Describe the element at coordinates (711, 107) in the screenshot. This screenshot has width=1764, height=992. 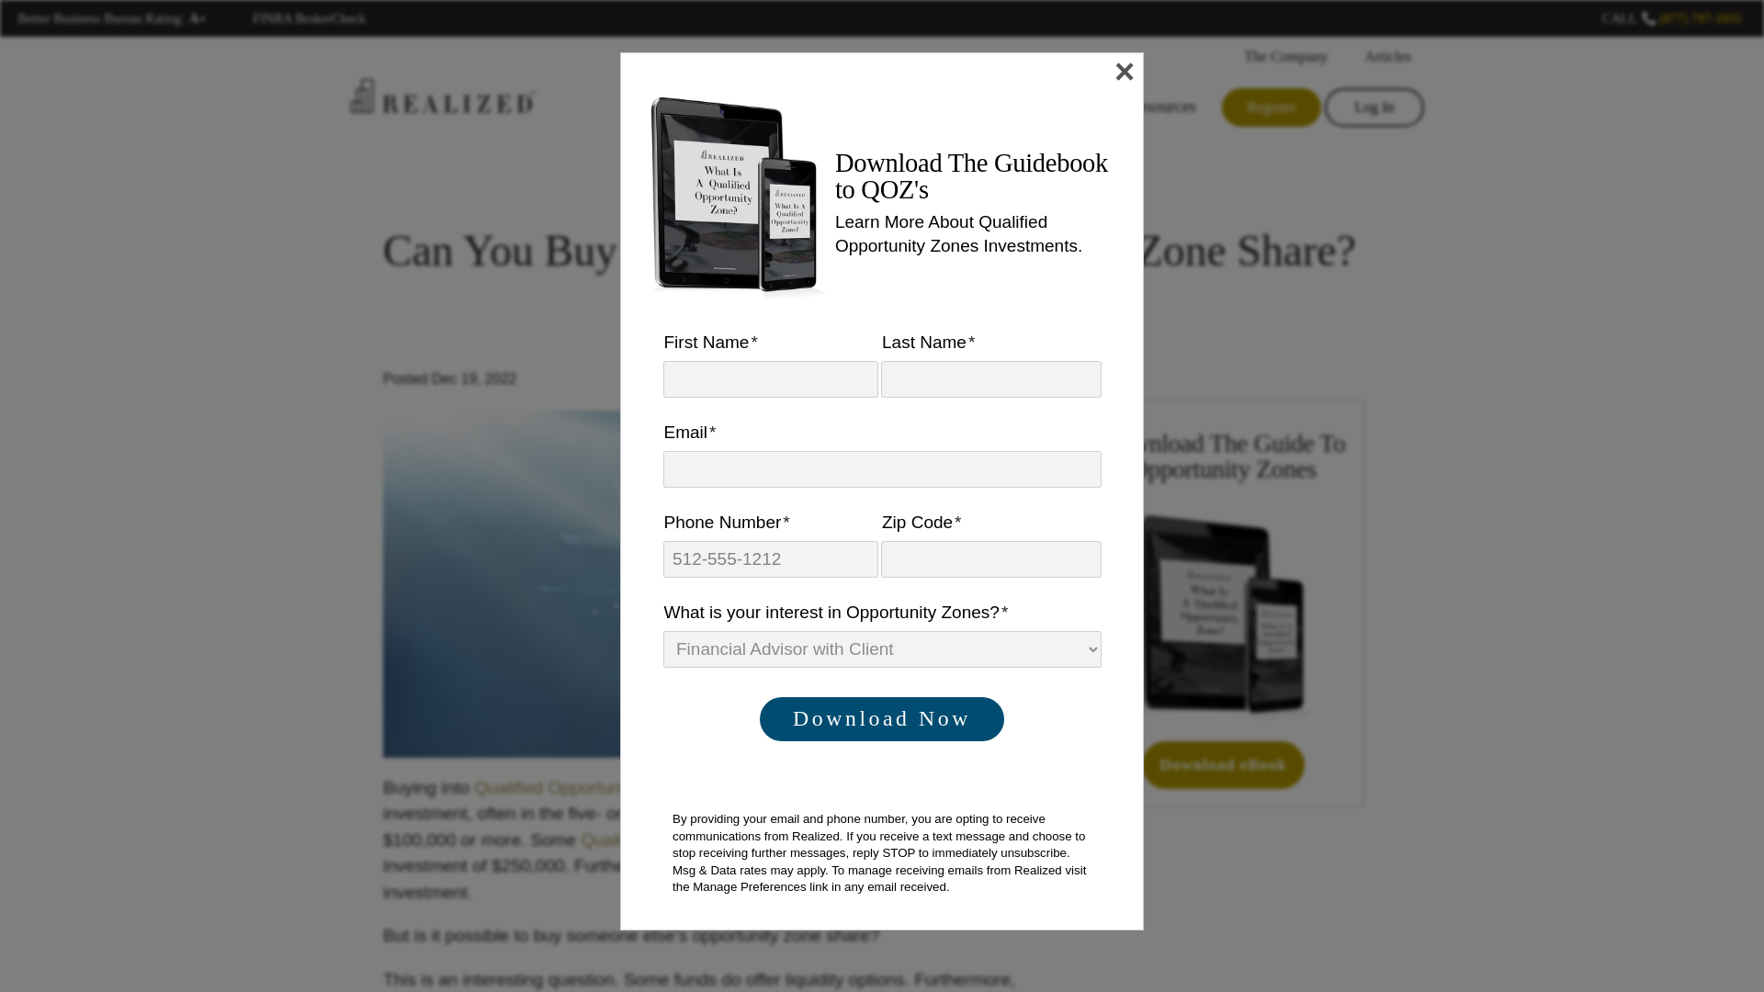
I see `Wealth Management Gap` at that location.